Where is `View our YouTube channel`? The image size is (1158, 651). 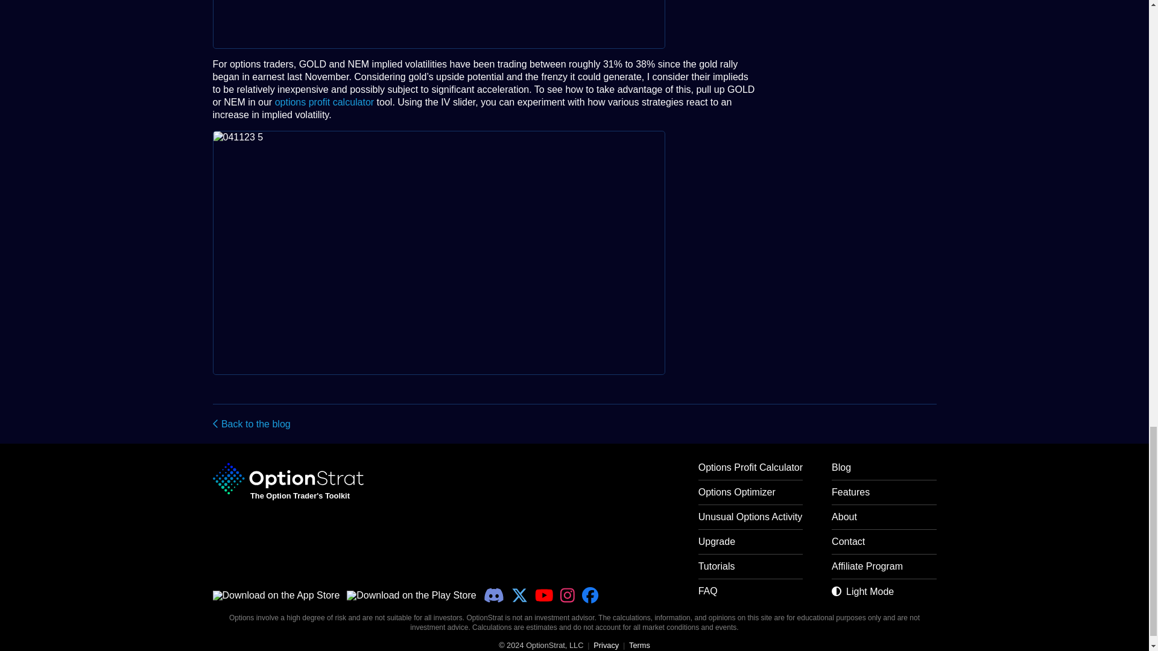
View our YouTube channel is located at coordinates (544, 596).